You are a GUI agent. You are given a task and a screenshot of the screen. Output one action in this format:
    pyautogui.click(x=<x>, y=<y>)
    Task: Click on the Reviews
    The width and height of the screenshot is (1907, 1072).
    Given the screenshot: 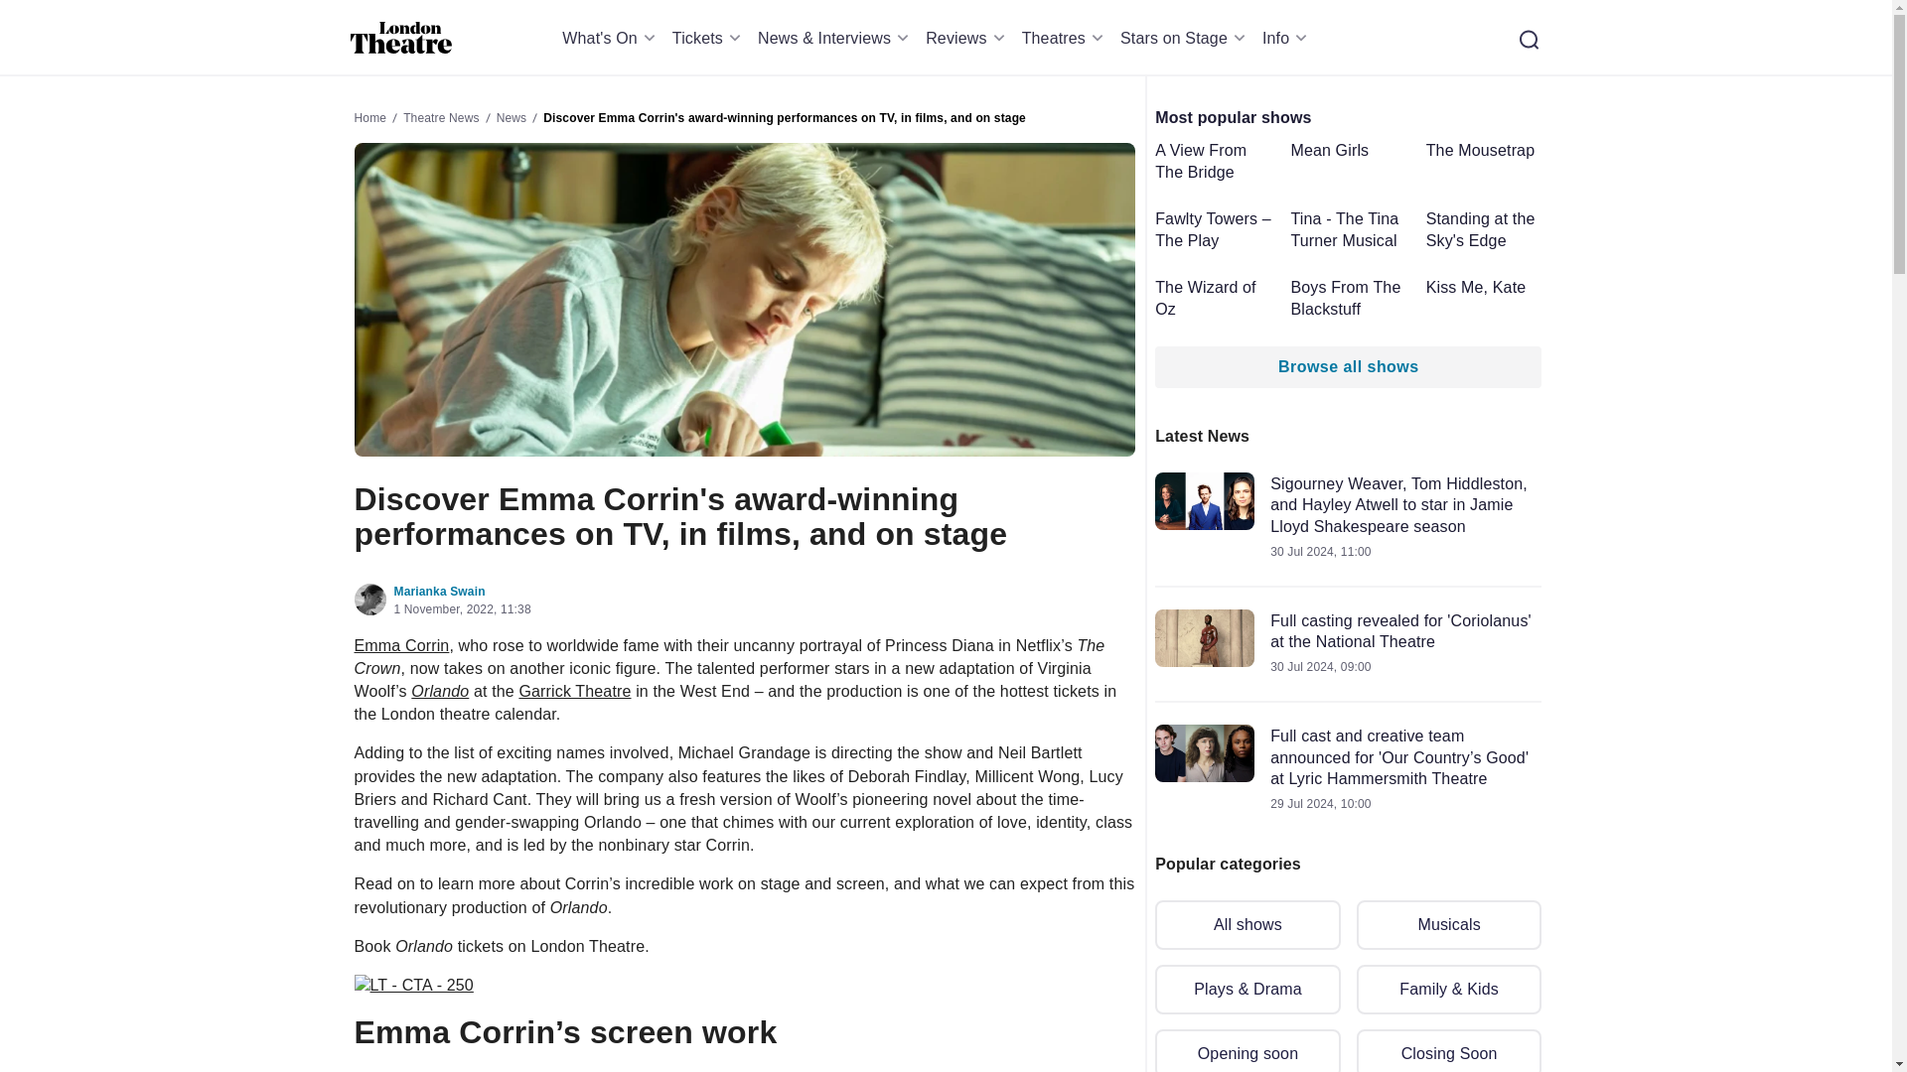 What is the action you would take?
    pyautogui.click(x=968, y=38)
    